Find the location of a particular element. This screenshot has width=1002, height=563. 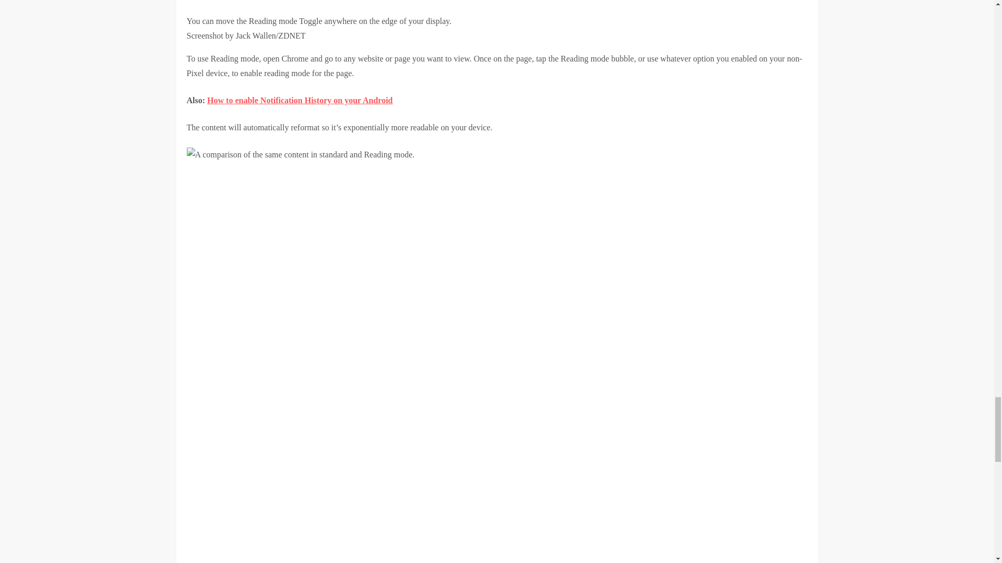

How to enable Notification History on your Android is located at coordinates (300, 100).